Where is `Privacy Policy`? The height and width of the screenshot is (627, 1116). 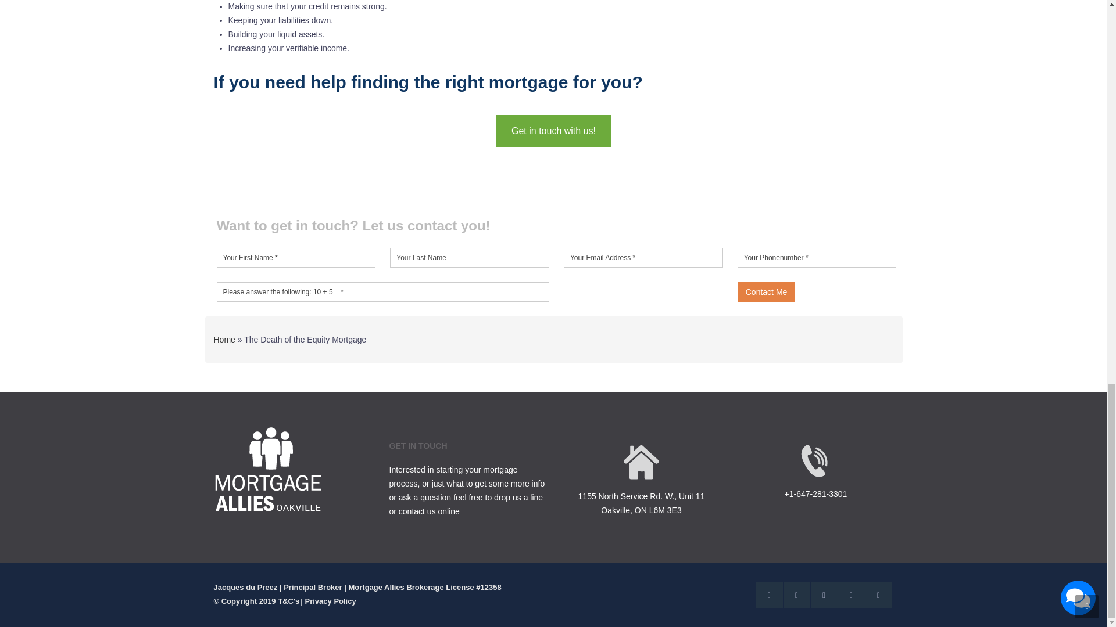
Privacy Policy is located at coordinates (331, 601).